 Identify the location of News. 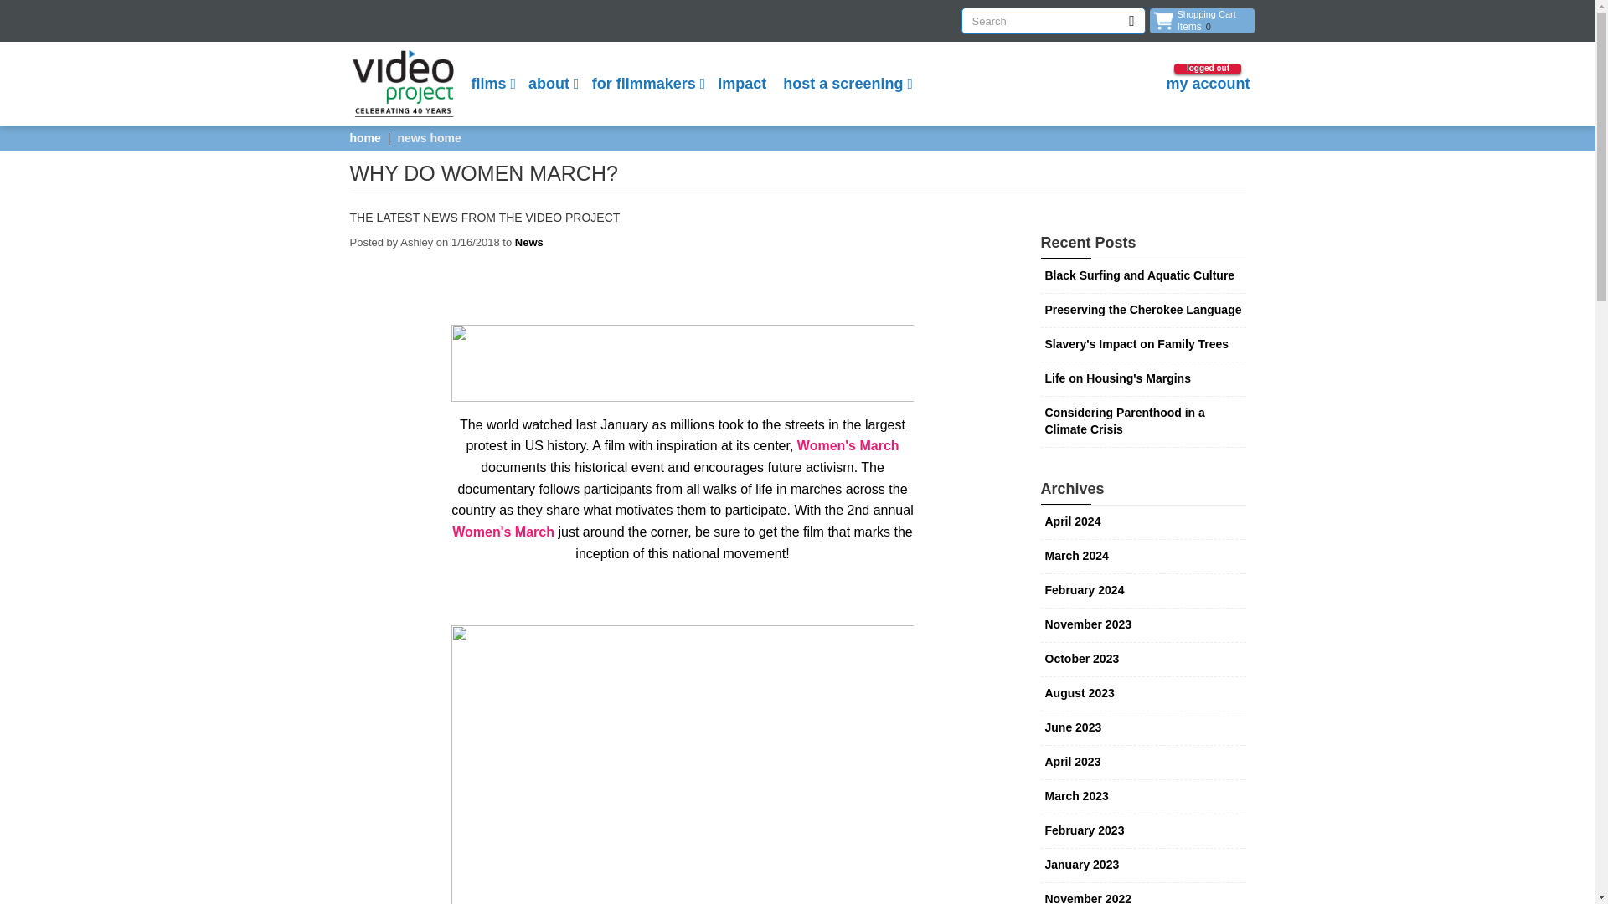
(1132, 20).